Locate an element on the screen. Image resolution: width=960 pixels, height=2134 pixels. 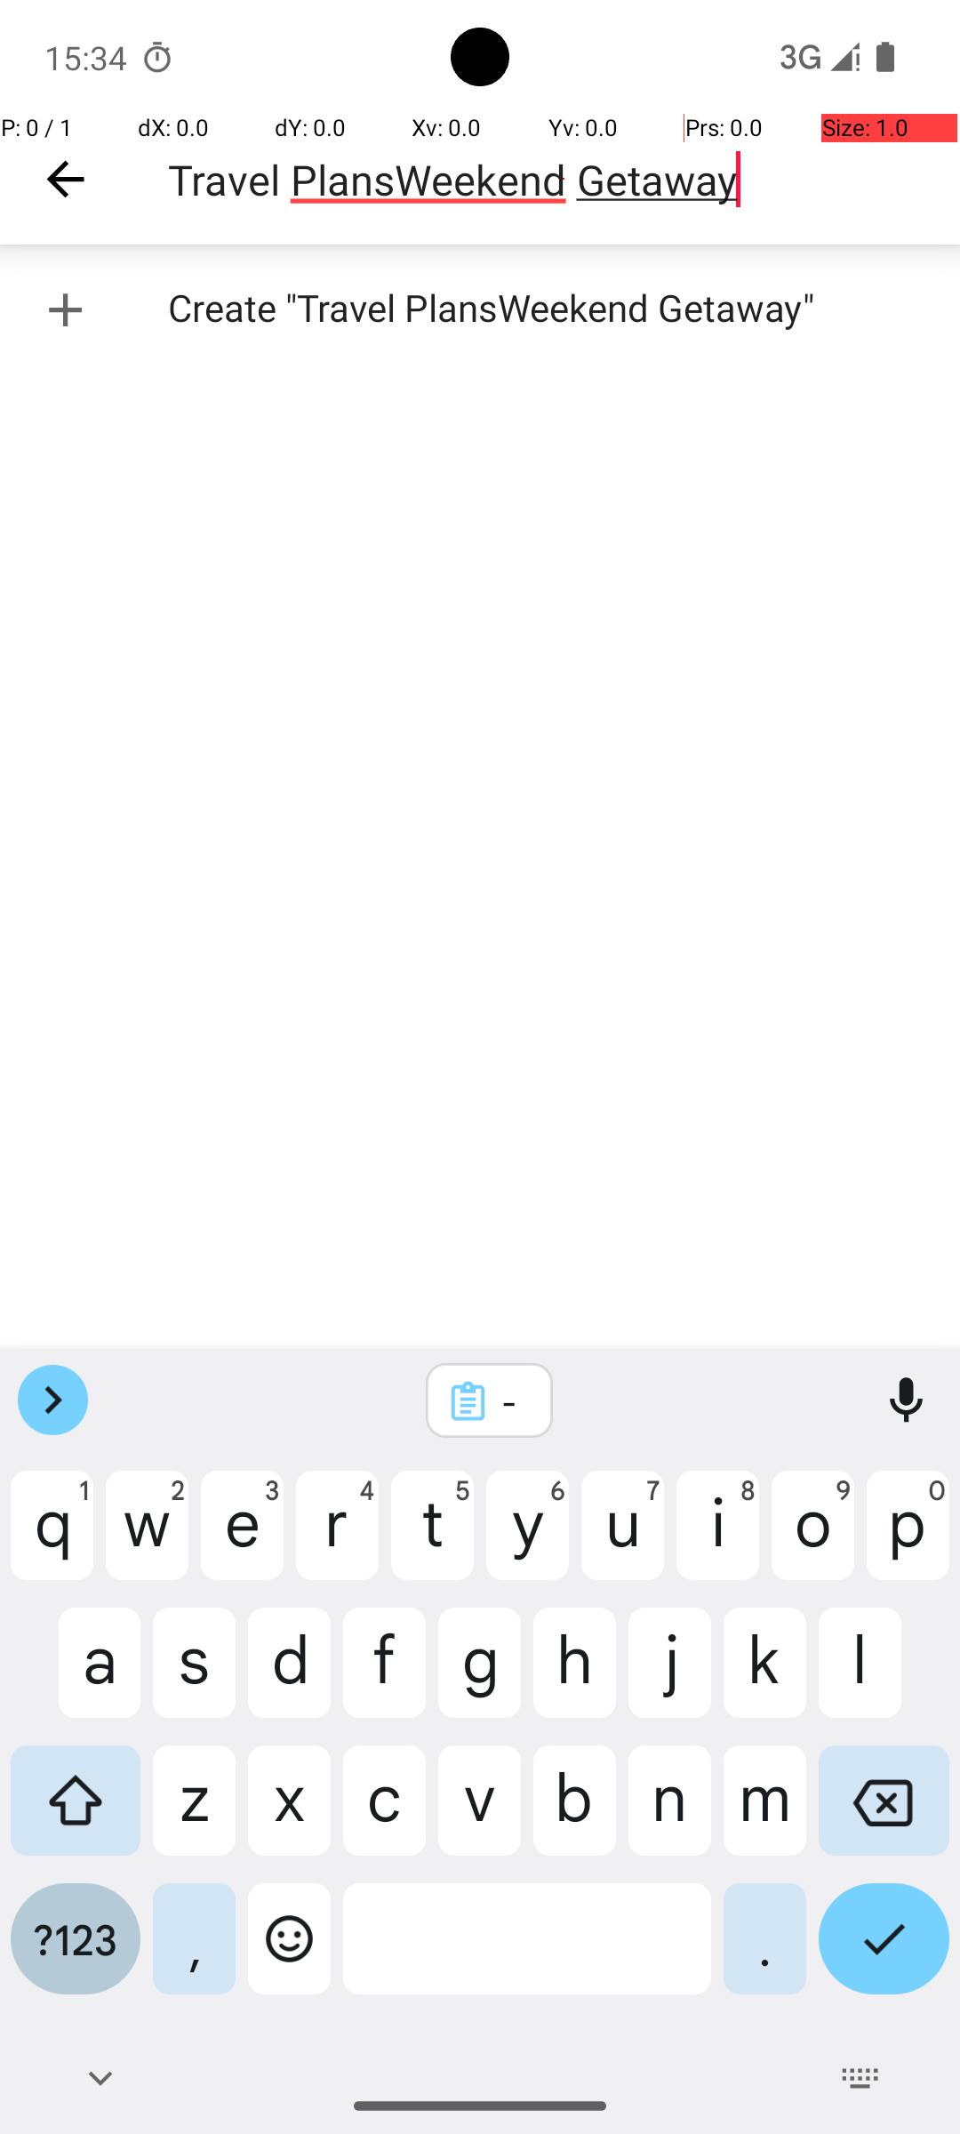
Create "Travel PlansWeekend Getaway" is located at coordinates (480, 309).